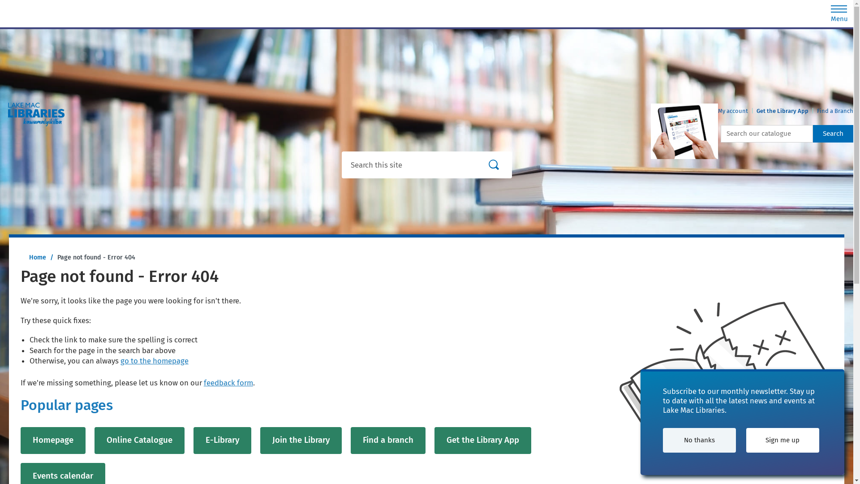 This screenshot has width=860, height=484. I want to click on Get the Library App, so click(783, 111).